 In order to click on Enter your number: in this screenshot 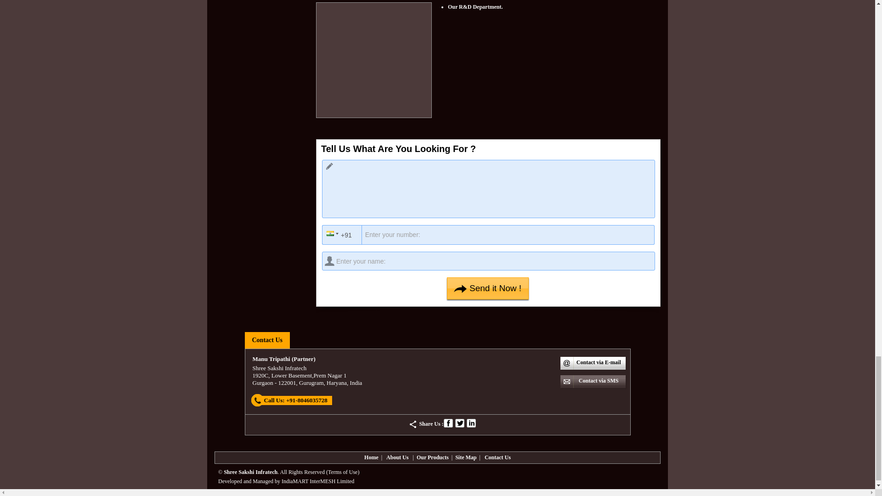, I will do `click(491, 235)`.